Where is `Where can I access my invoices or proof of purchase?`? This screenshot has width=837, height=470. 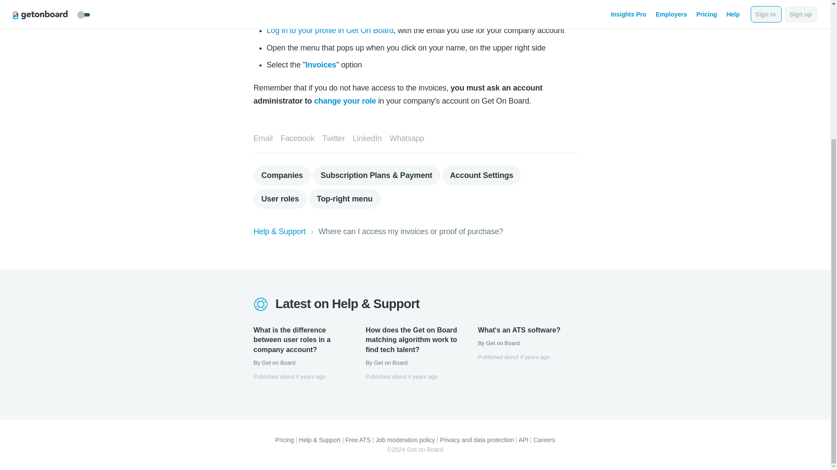 Where can I access my invoices or proof of purchase? is located at coordinates (411, 232).